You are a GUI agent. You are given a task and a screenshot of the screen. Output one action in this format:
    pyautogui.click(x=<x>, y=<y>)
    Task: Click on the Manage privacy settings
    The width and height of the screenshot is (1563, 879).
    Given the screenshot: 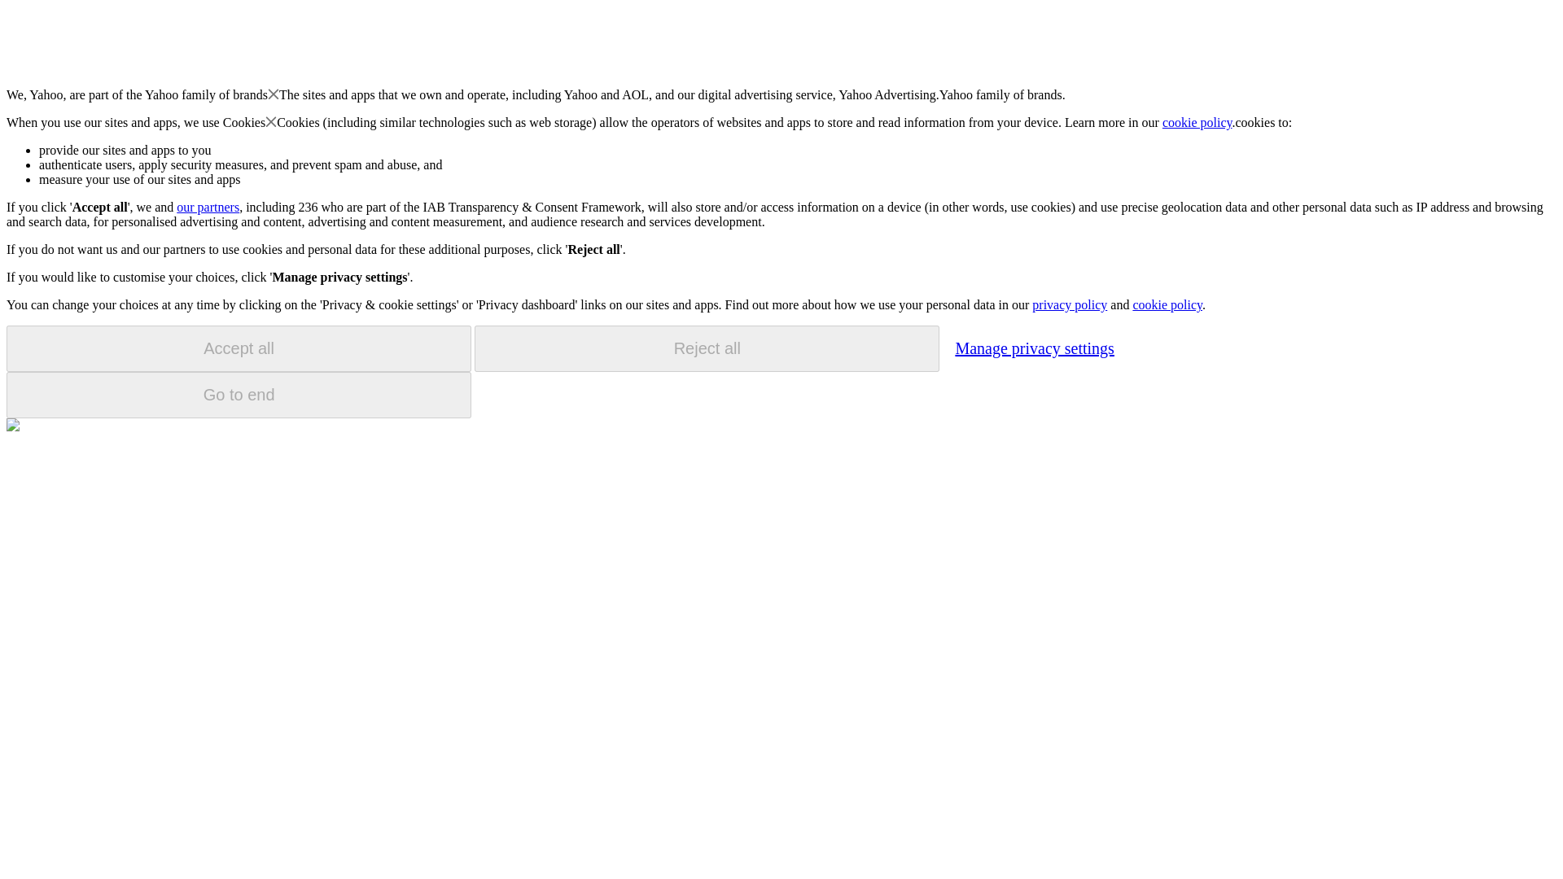 What is the action you would take?
    pyautogui.click(x=1034, y=348)
    